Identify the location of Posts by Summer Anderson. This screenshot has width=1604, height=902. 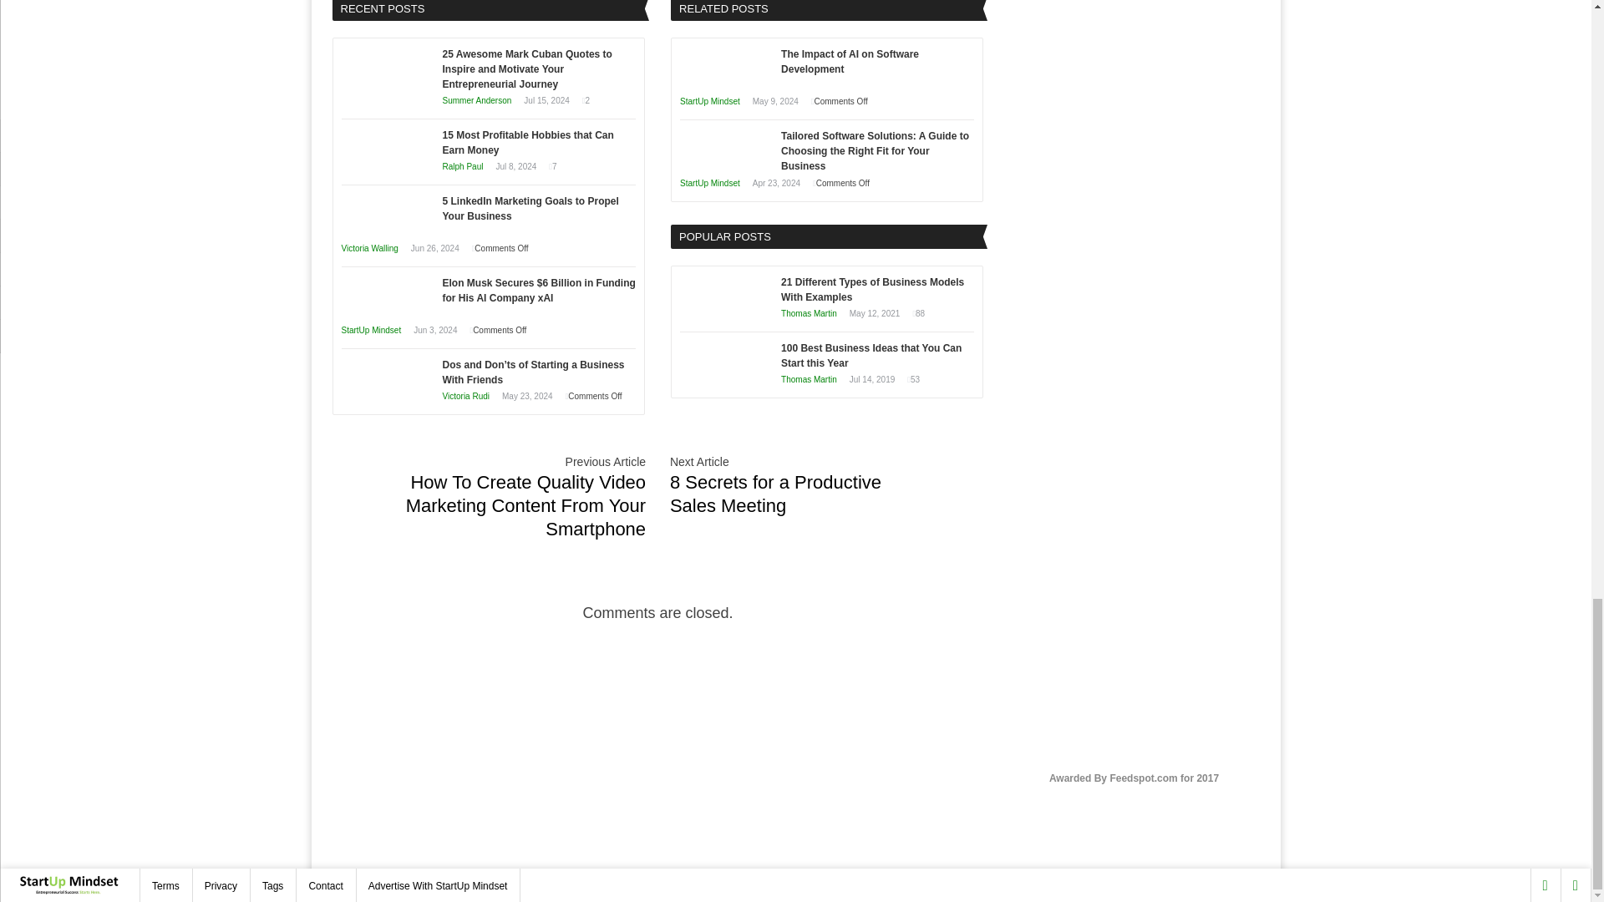
(476, 100).